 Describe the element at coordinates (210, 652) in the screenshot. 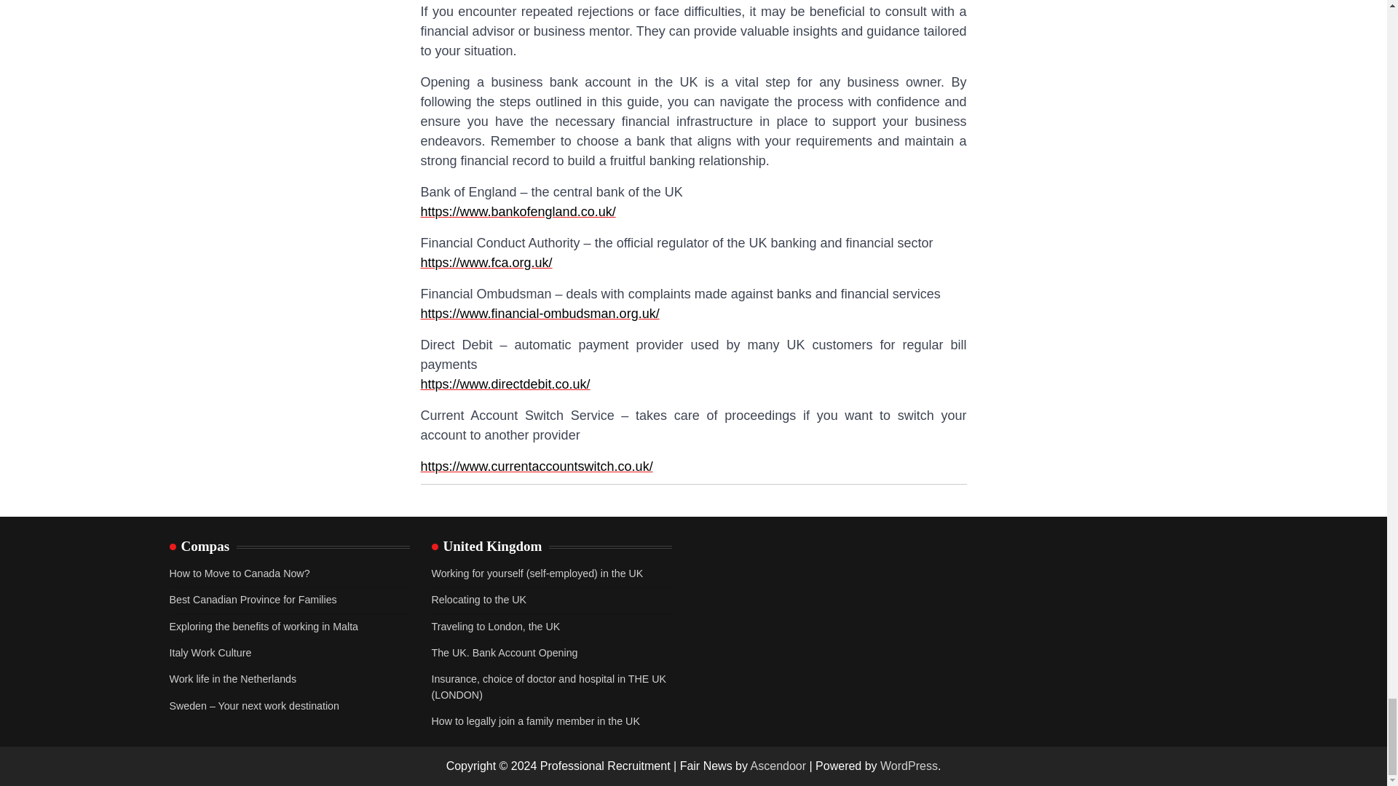

I see `Italy Work Culture` at that location.